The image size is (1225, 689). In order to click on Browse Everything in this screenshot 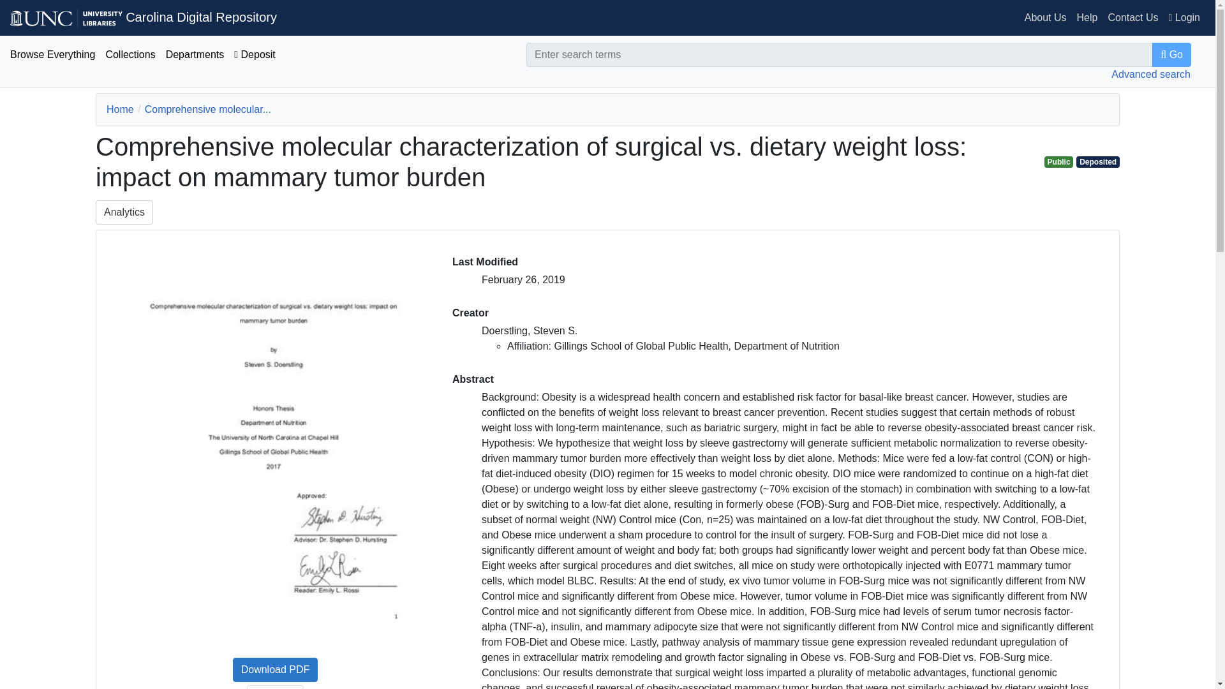, I will do `click(52, 55)`.